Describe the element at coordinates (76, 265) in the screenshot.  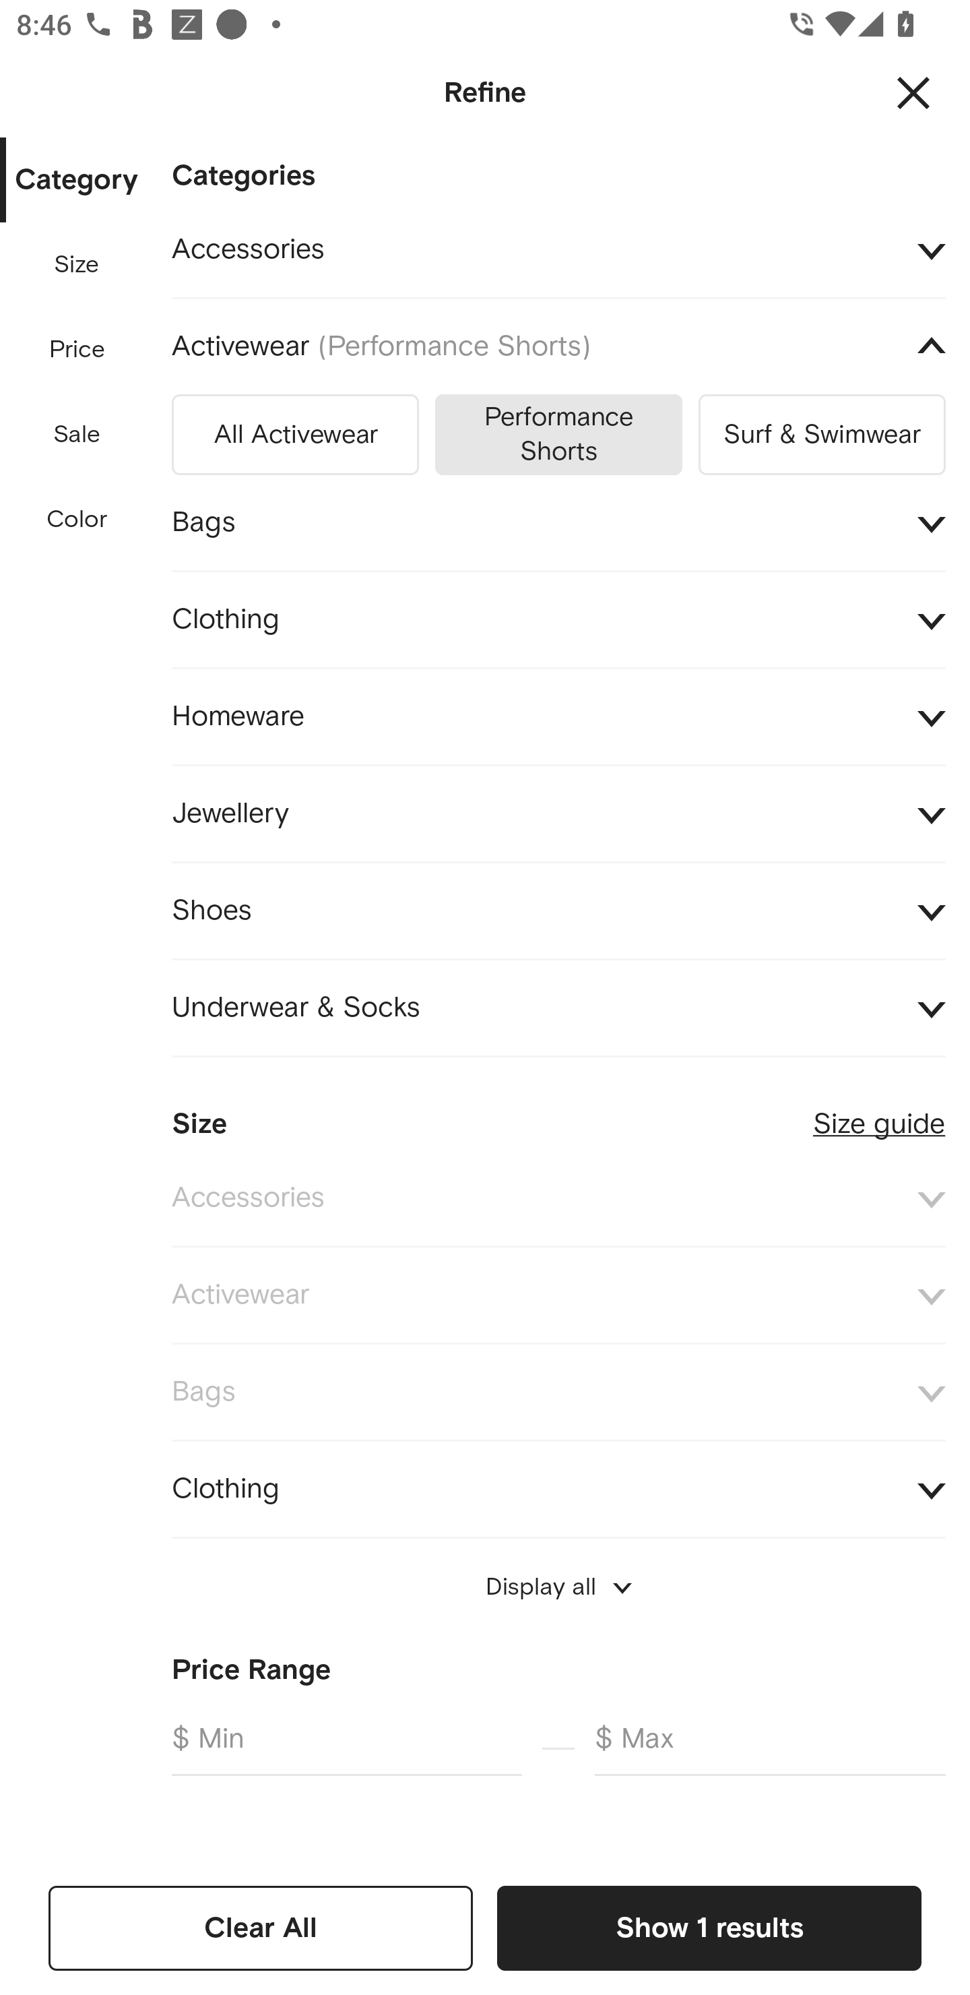
I see `Size` at that location.